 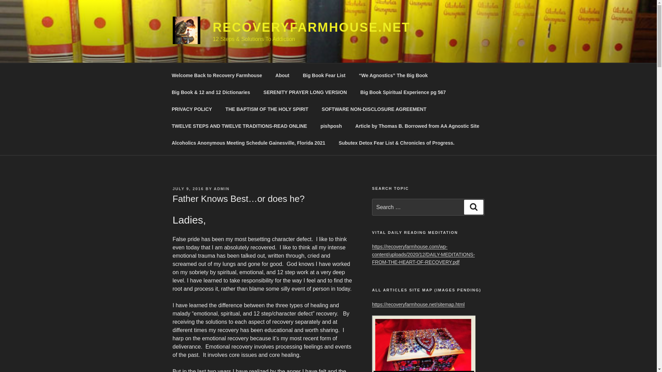 I want to click on Article by Thomas B. Borrowed from AA Agnostic Site, so click(x=417, y=126).